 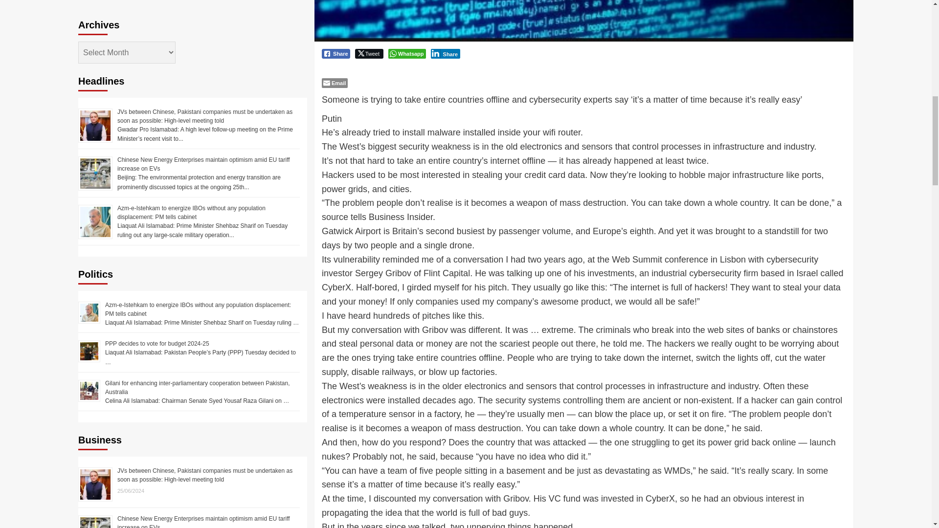 I want to click on Email, so click(x=335, y=83).